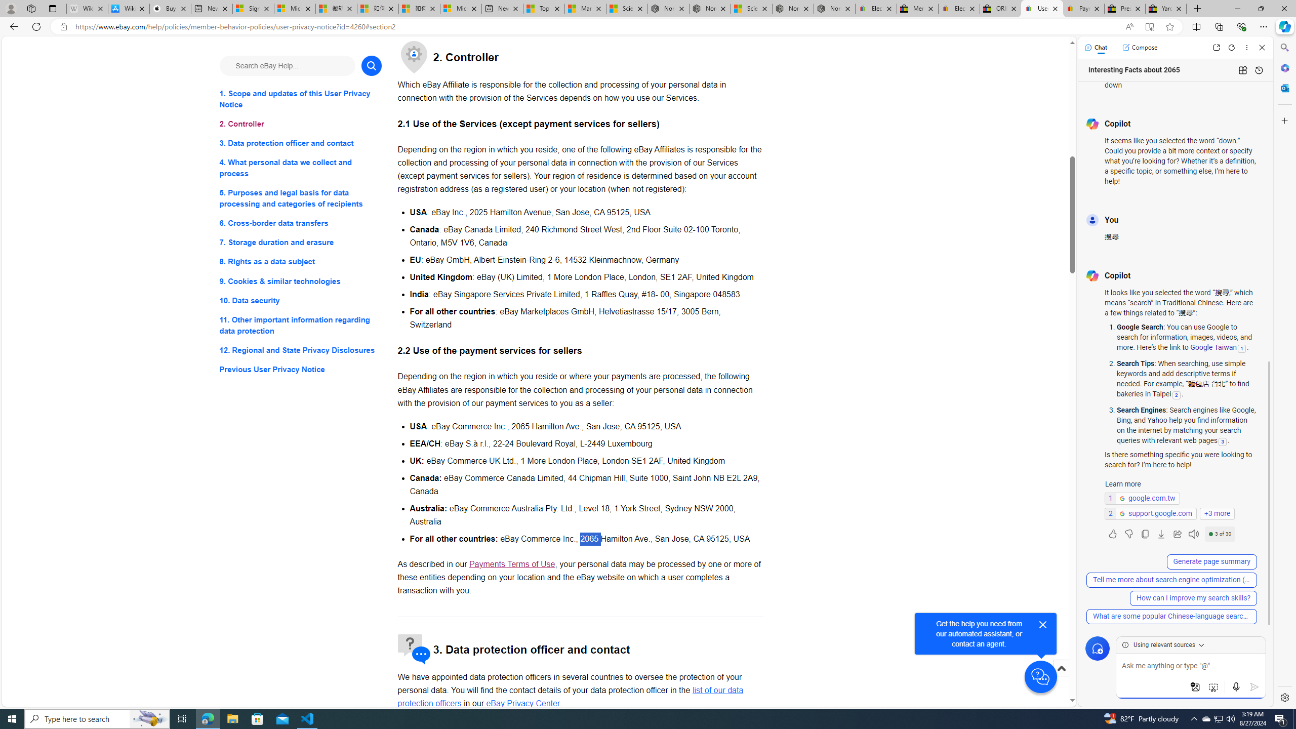 The height and width of the screenshot is (729, 1296). Describe the element at coordinates (87, 9) in the screenshot. I see `Wikipedia - Sleeping` at that location.